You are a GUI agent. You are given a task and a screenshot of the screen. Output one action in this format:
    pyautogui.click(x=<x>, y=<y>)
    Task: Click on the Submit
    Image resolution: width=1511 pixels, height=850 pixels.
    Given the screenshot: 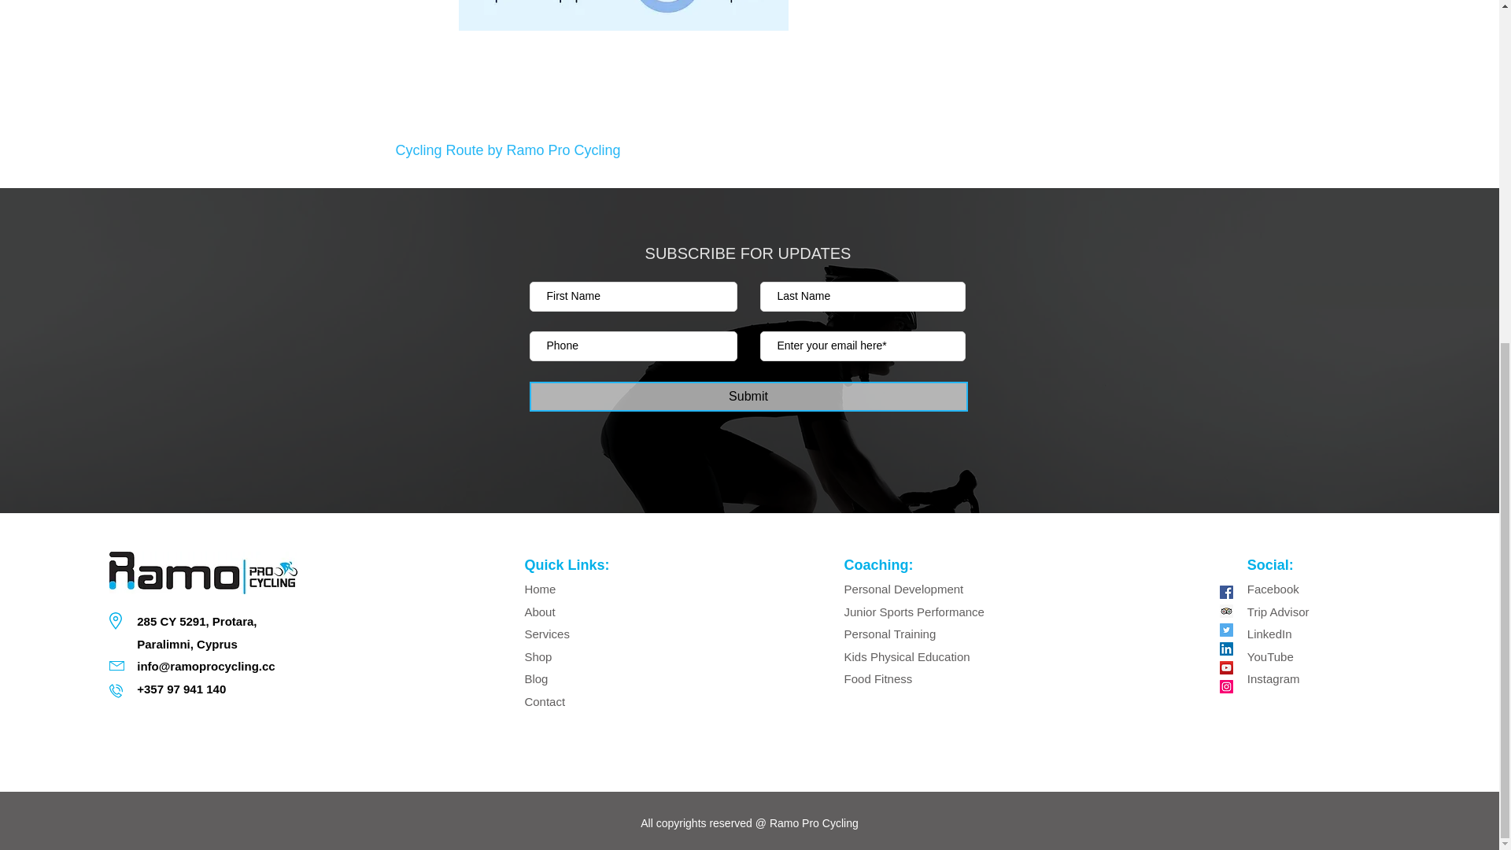 What is the action you would take?
    pyautogui.click(x=748, y=396)
    